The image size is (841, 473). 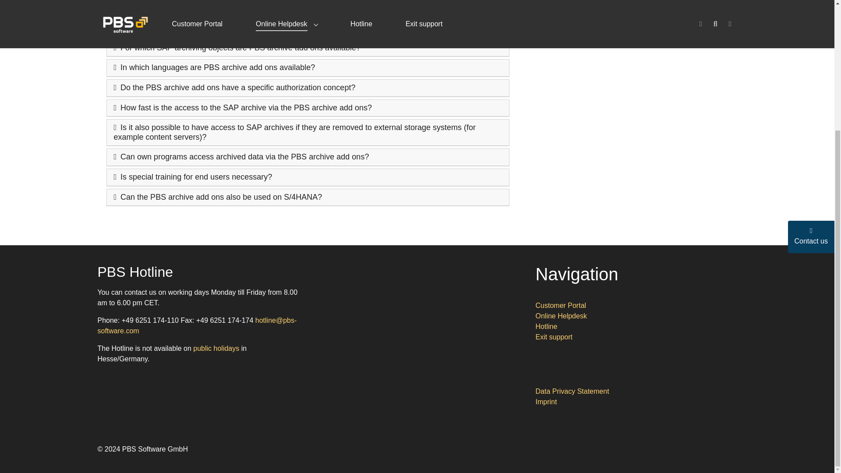 I want to click on Customer Portal, so click(x=561, y=306).